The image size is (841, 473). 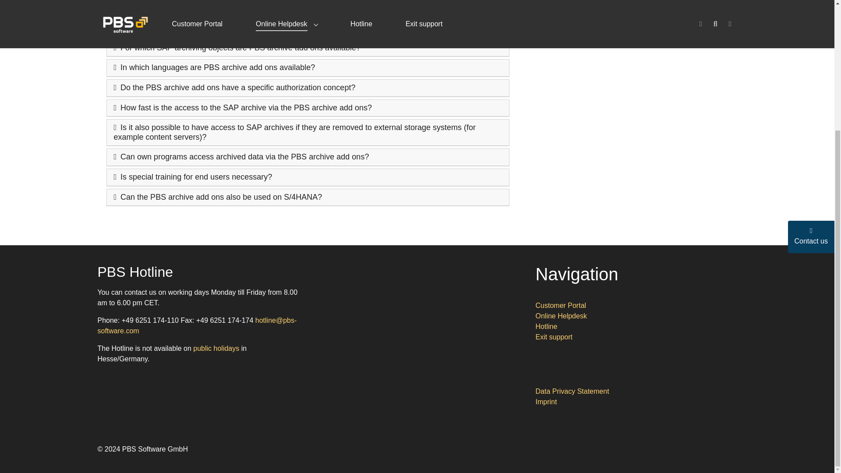 I want to click on Customer Portal, so click(x=561, y=306).